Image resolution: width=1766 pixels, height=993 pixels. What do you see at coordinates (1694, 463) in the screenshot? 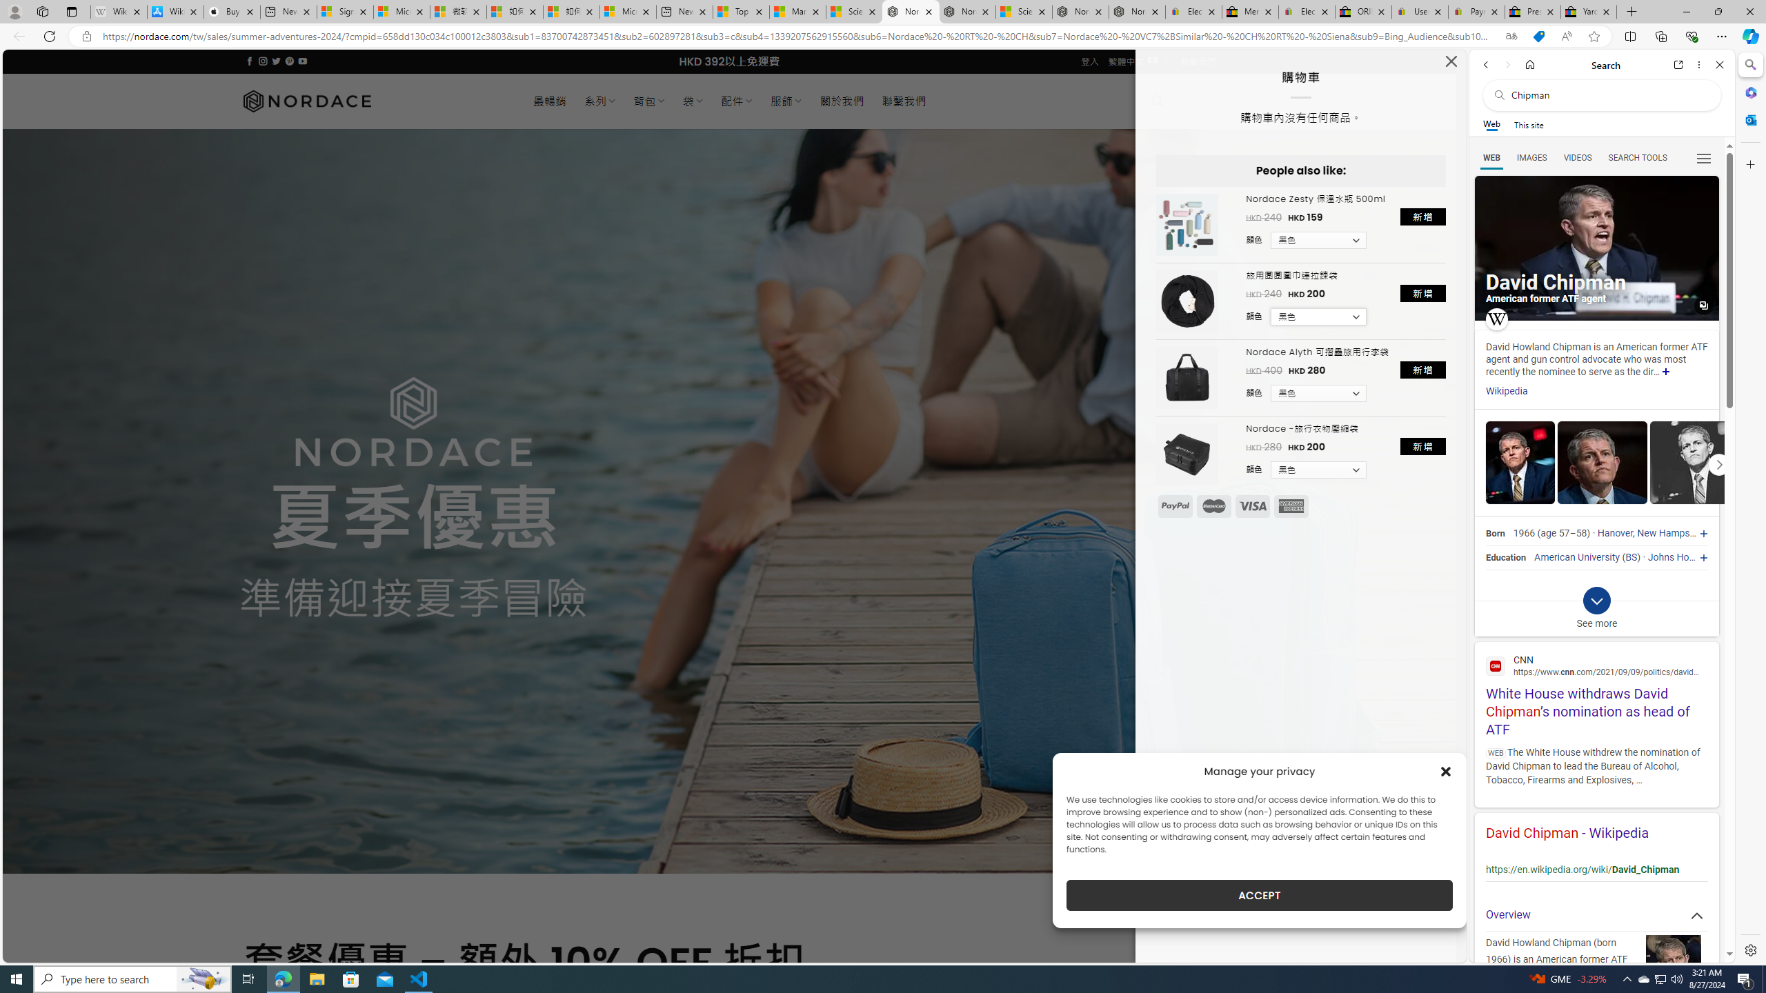
I see `View details` at bounding box center [1694, 463].